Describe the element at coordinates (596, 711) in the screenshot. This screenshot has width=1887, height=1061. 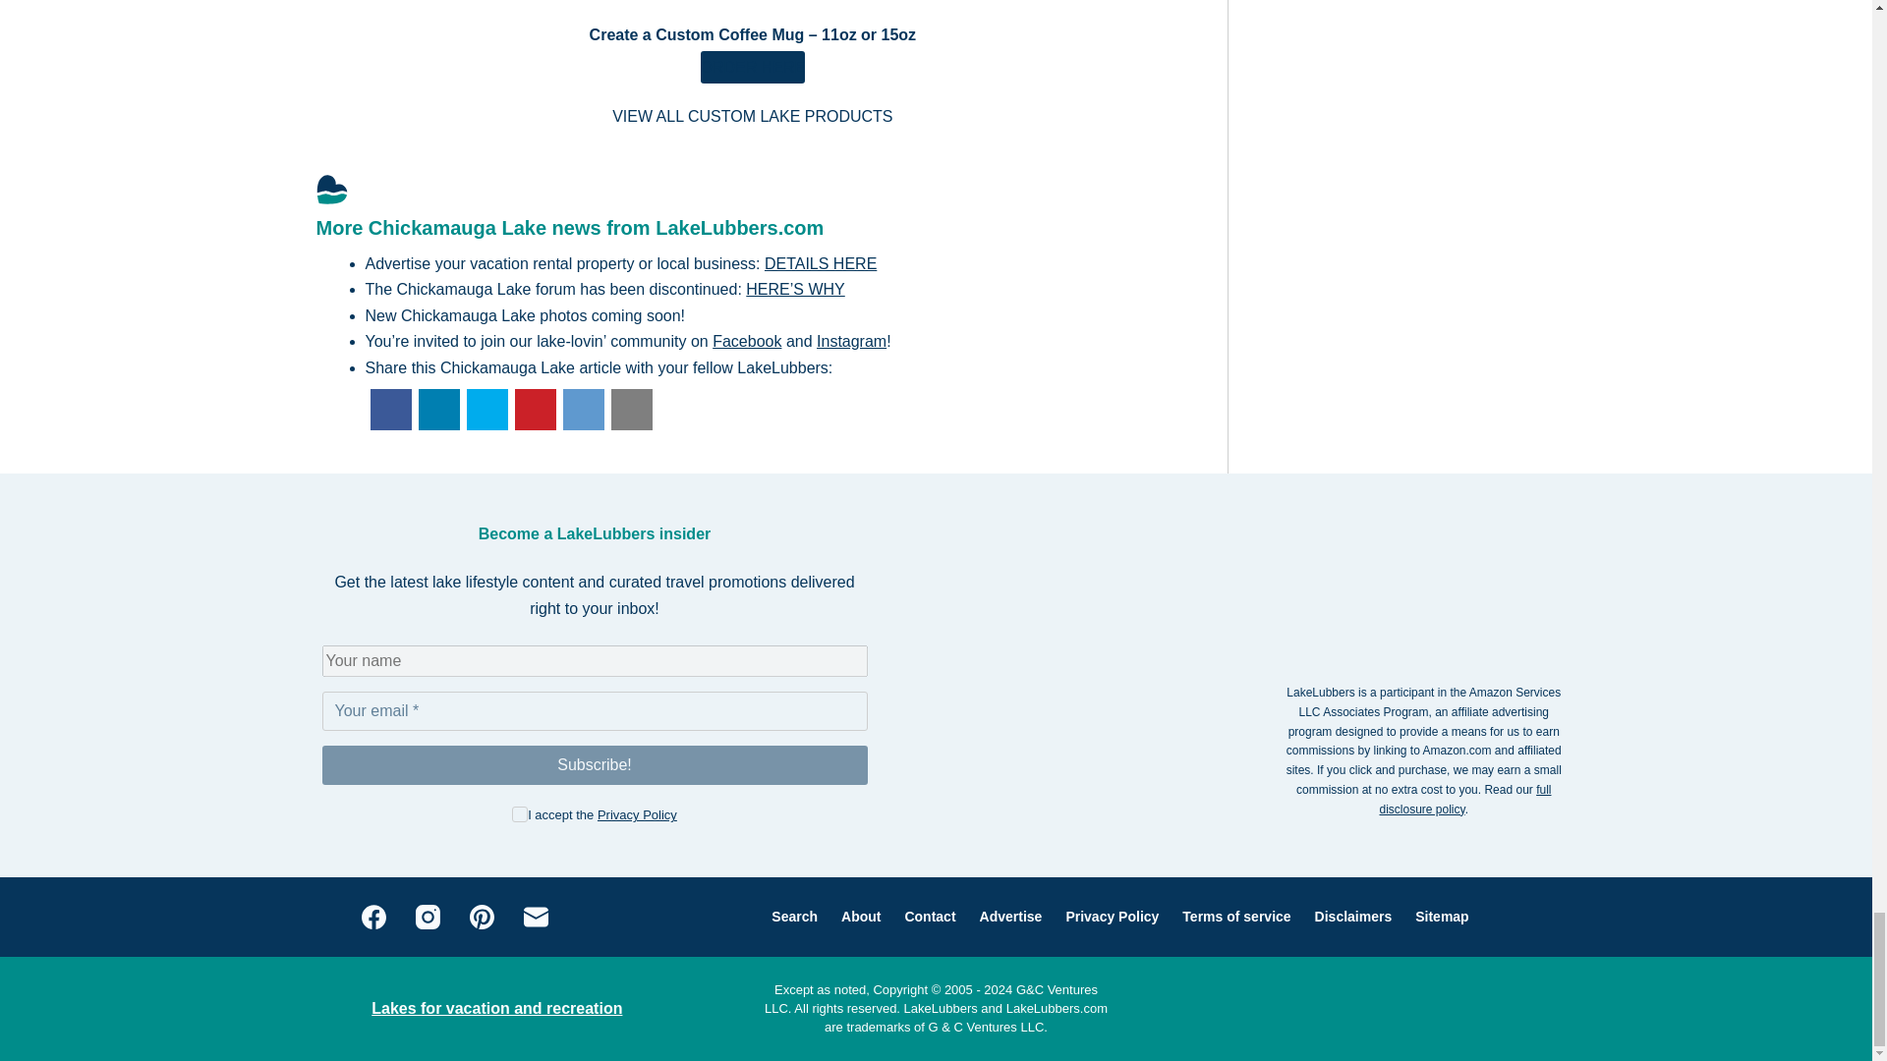
I see `Email` at that location.